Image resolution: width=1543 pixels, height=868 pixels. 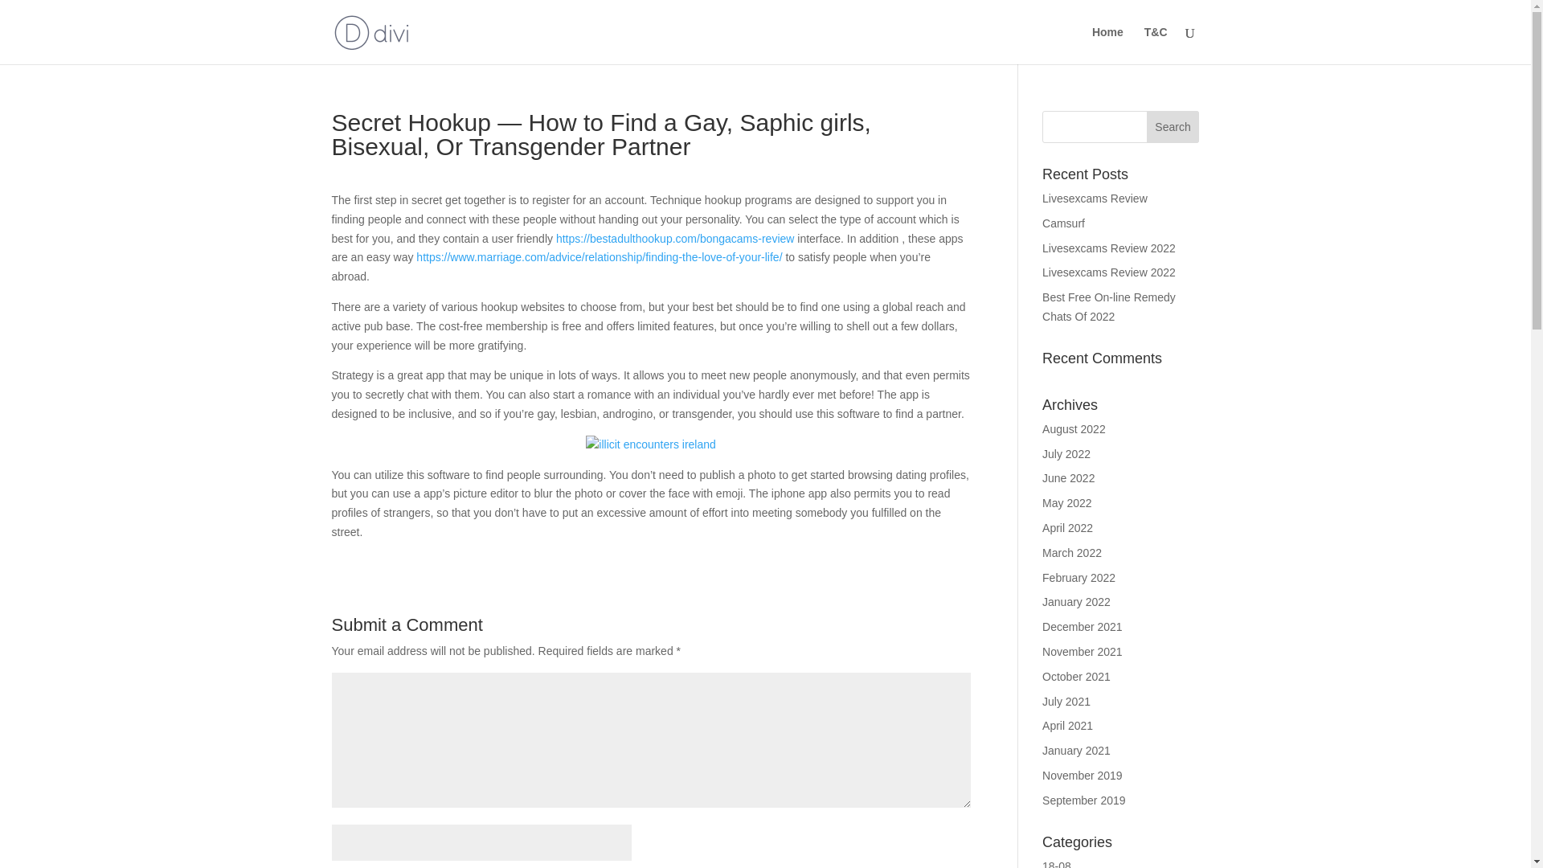 I want to click on February 2022, so click(x=1078, y=577).